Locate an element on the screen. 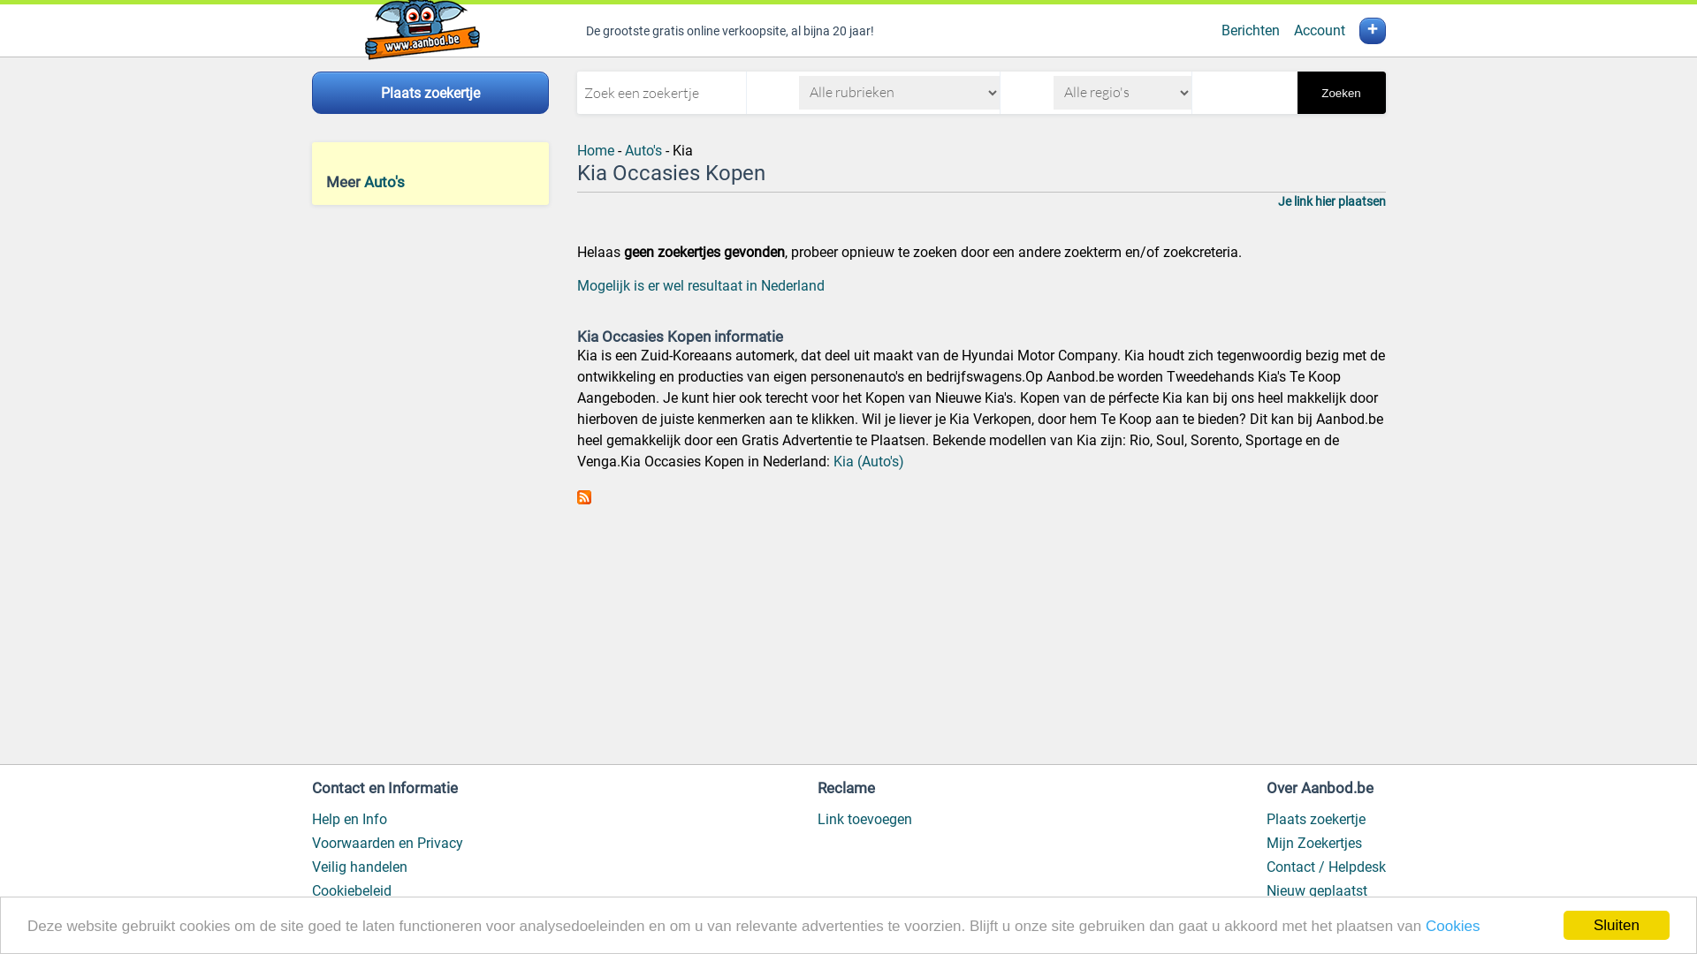  Link toevoegen is located at coordinates (864, 820).